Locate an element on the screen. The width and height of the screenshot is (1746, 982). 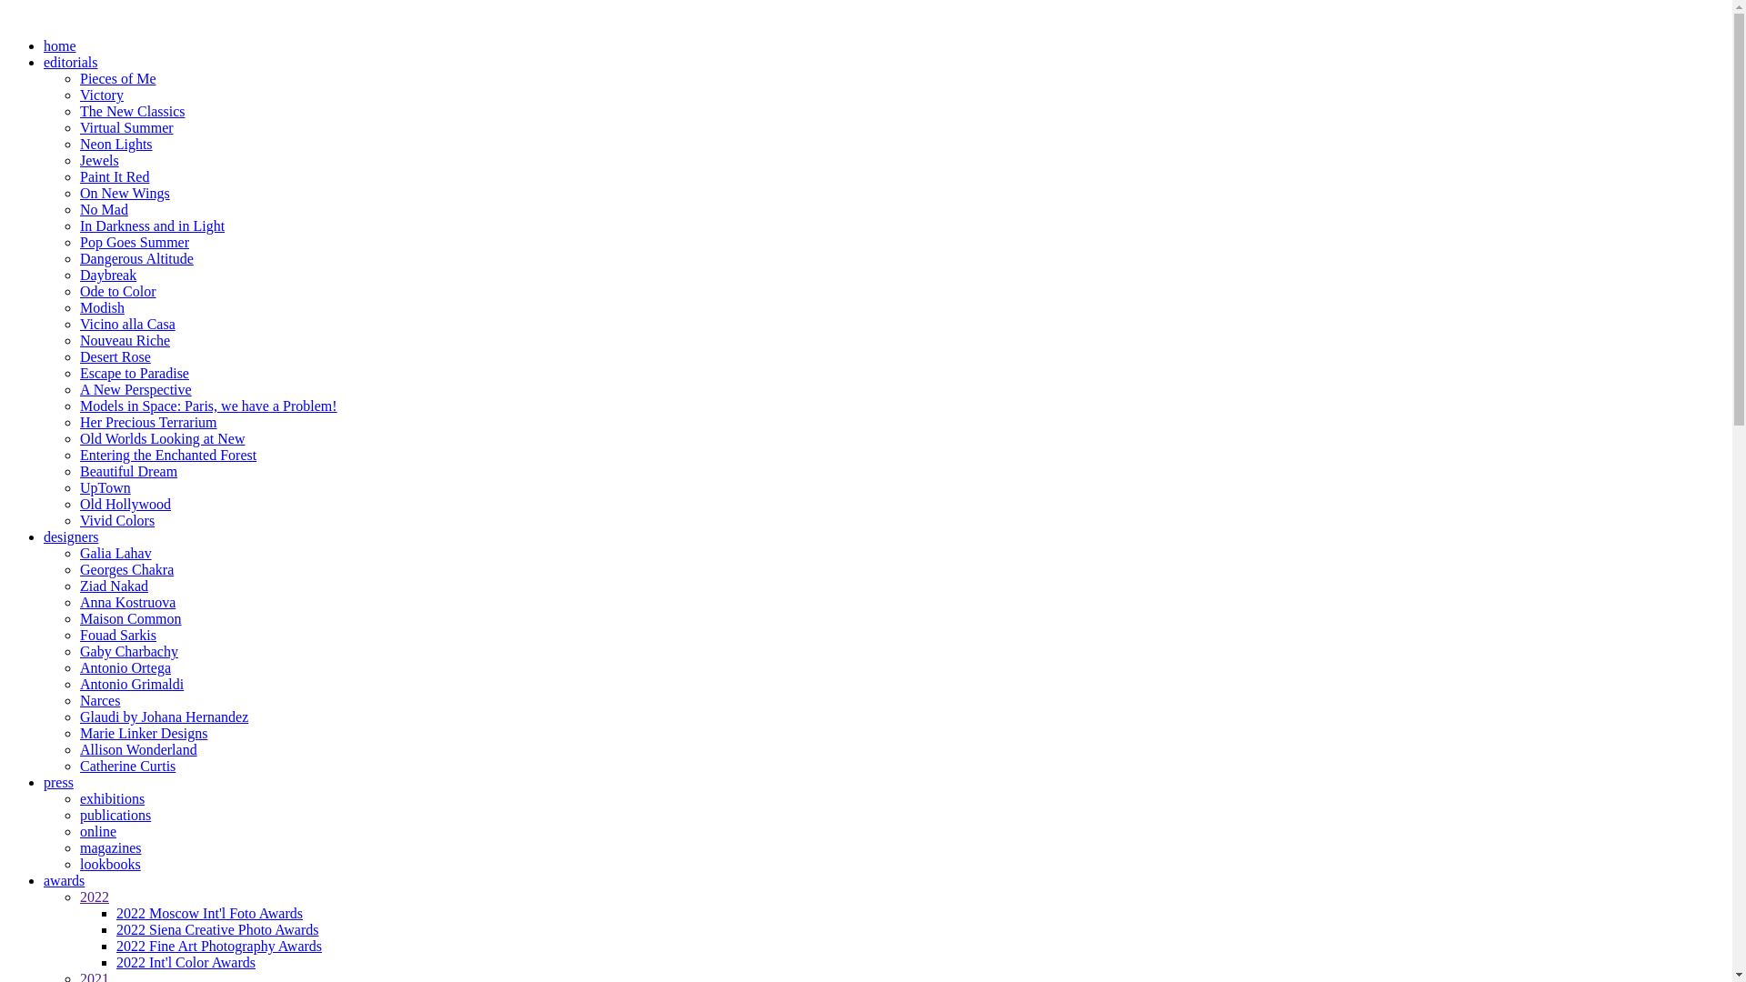
2022 Siena Creative Photo Awards is located at coordinates (218, 929).